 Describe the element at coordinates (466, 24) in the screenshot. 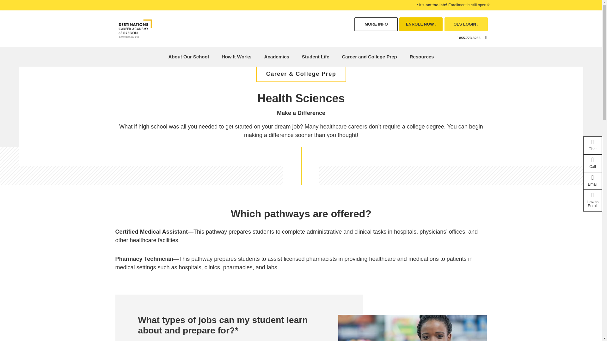

I see `OLS LOGIN` at that location.